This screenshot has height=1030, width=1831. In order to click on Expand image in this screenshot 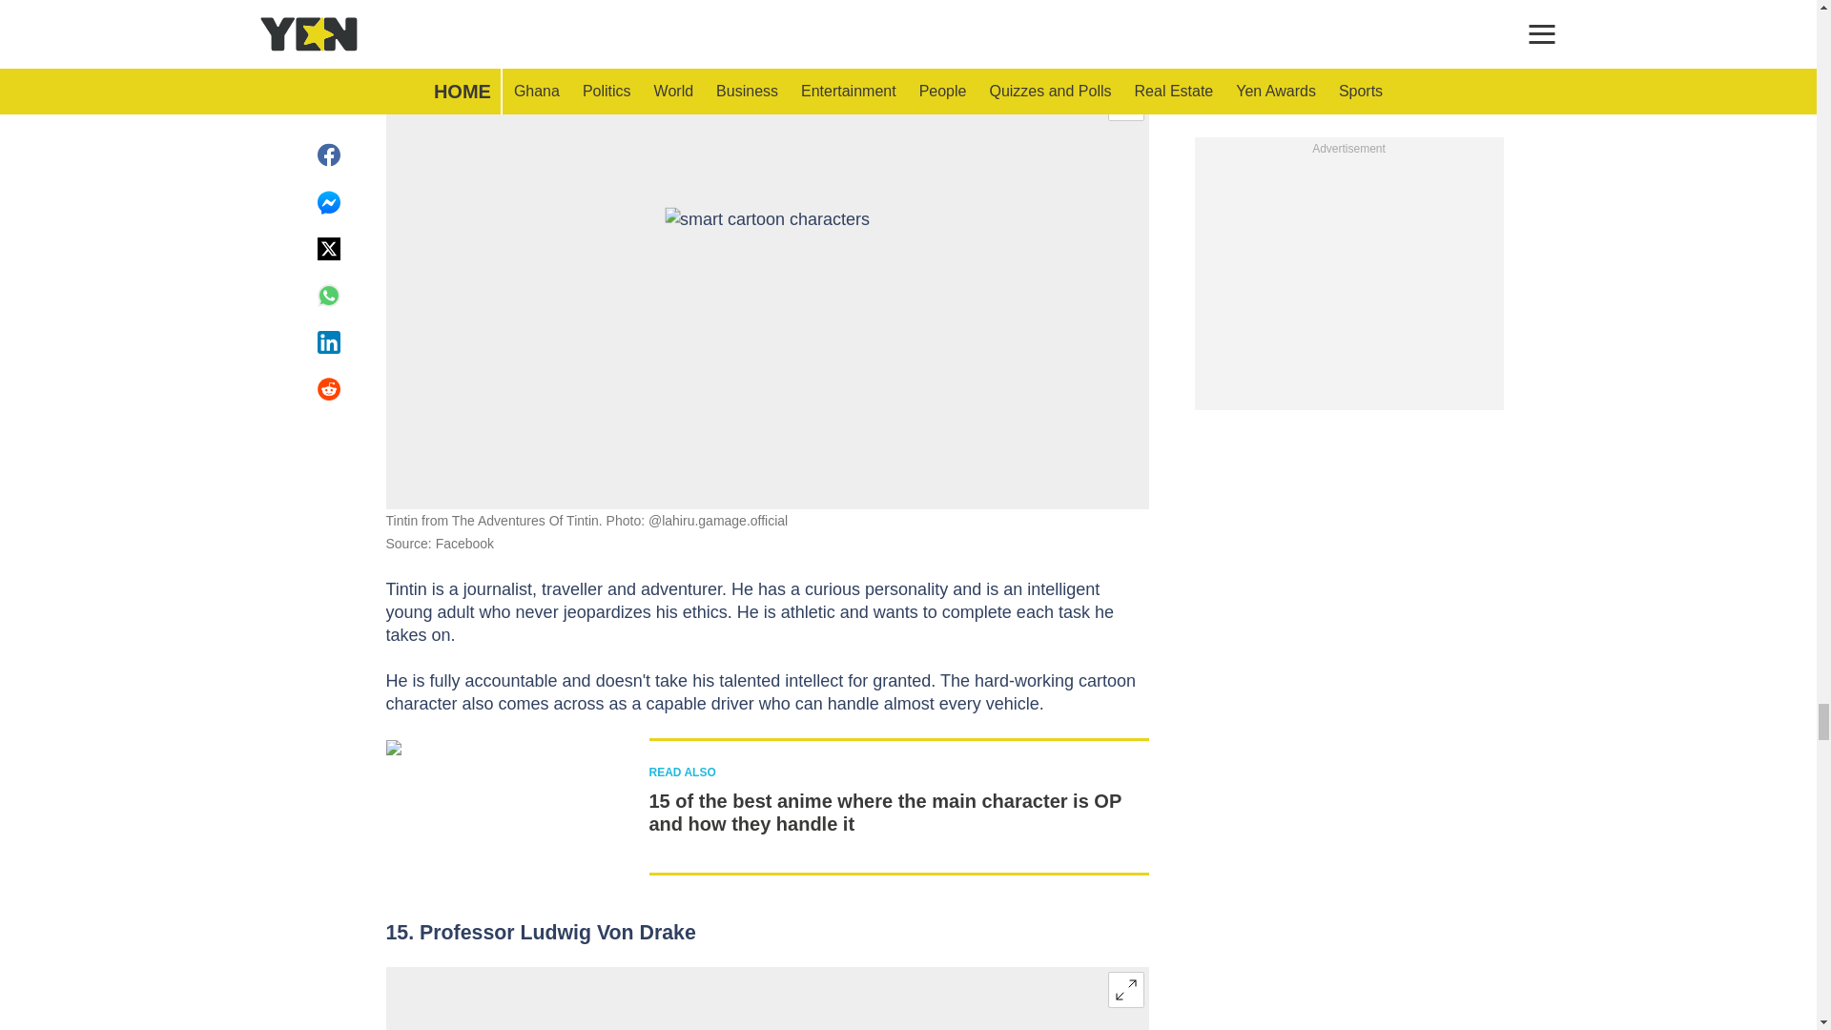, I will do `click(1125, 103)`.